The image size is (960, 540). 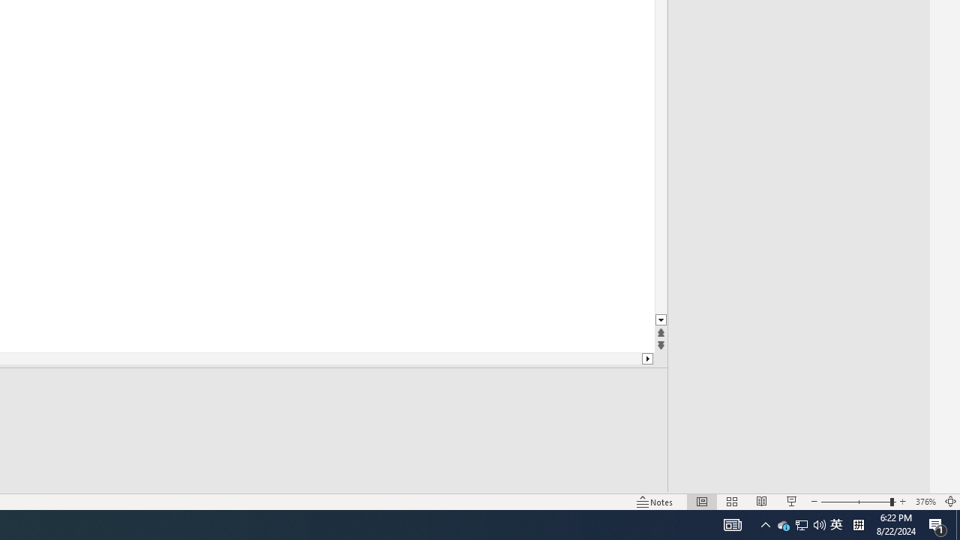 What do you see at coordinates (925, 501) in the screenshot?
I see `Zoom 376%` at bounding box center [925, 501].